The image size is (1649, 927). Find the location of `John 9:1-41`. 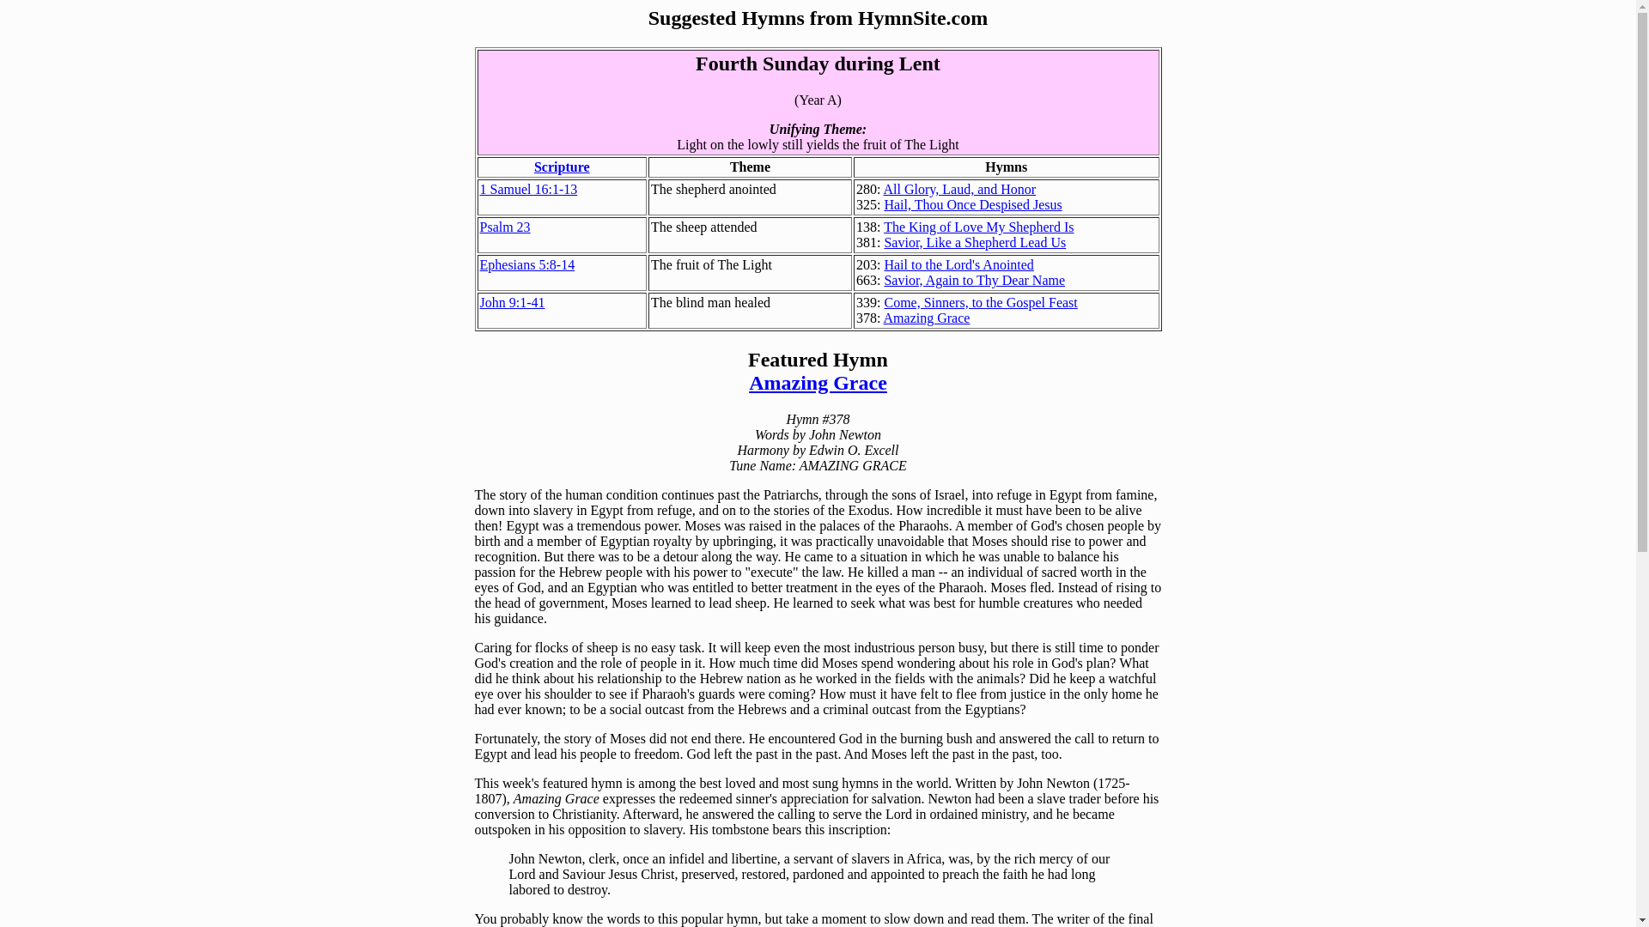

John 9:1-41 is located at coordinates (512, 302).